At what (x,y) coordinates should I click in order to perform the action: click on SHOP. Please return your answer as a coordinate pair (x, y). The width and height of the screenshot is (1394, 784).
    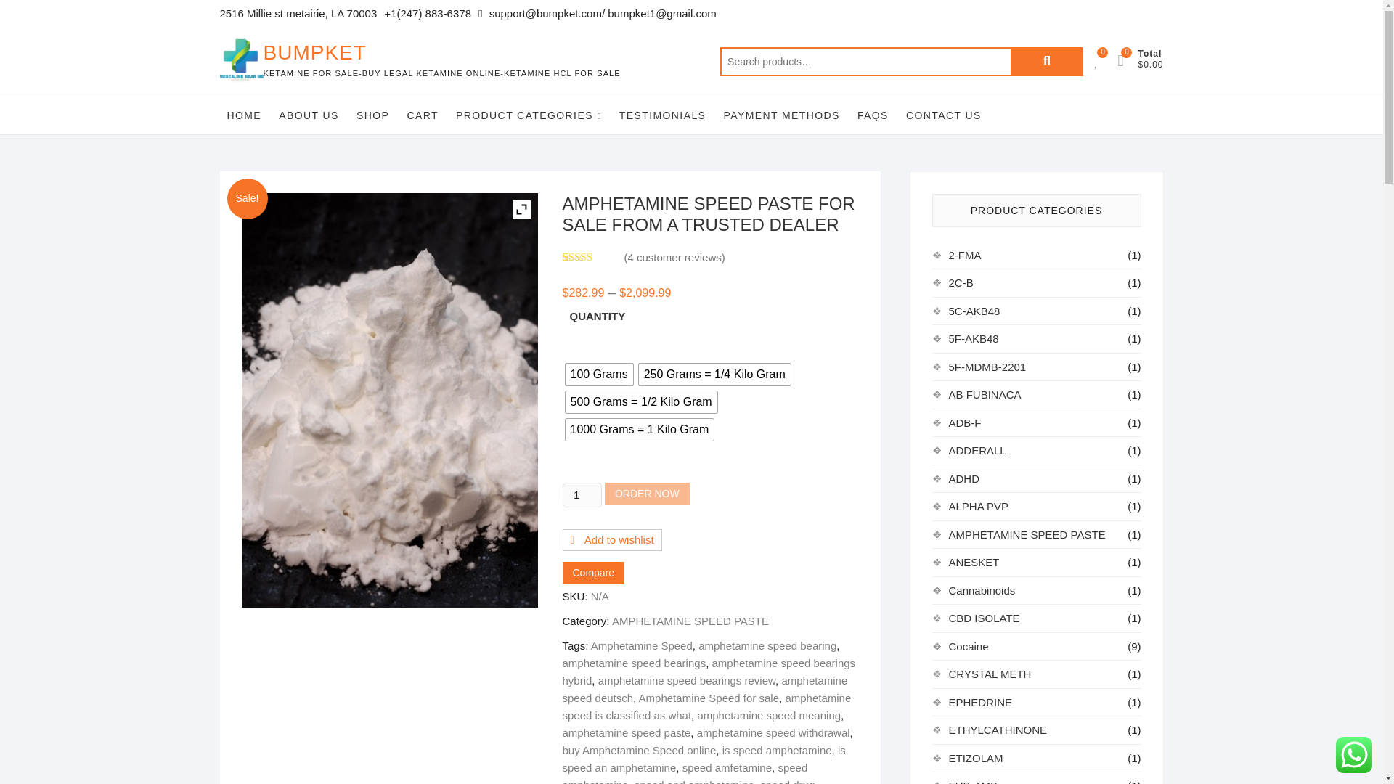
    Looking at the image, I should click on (372, 115).